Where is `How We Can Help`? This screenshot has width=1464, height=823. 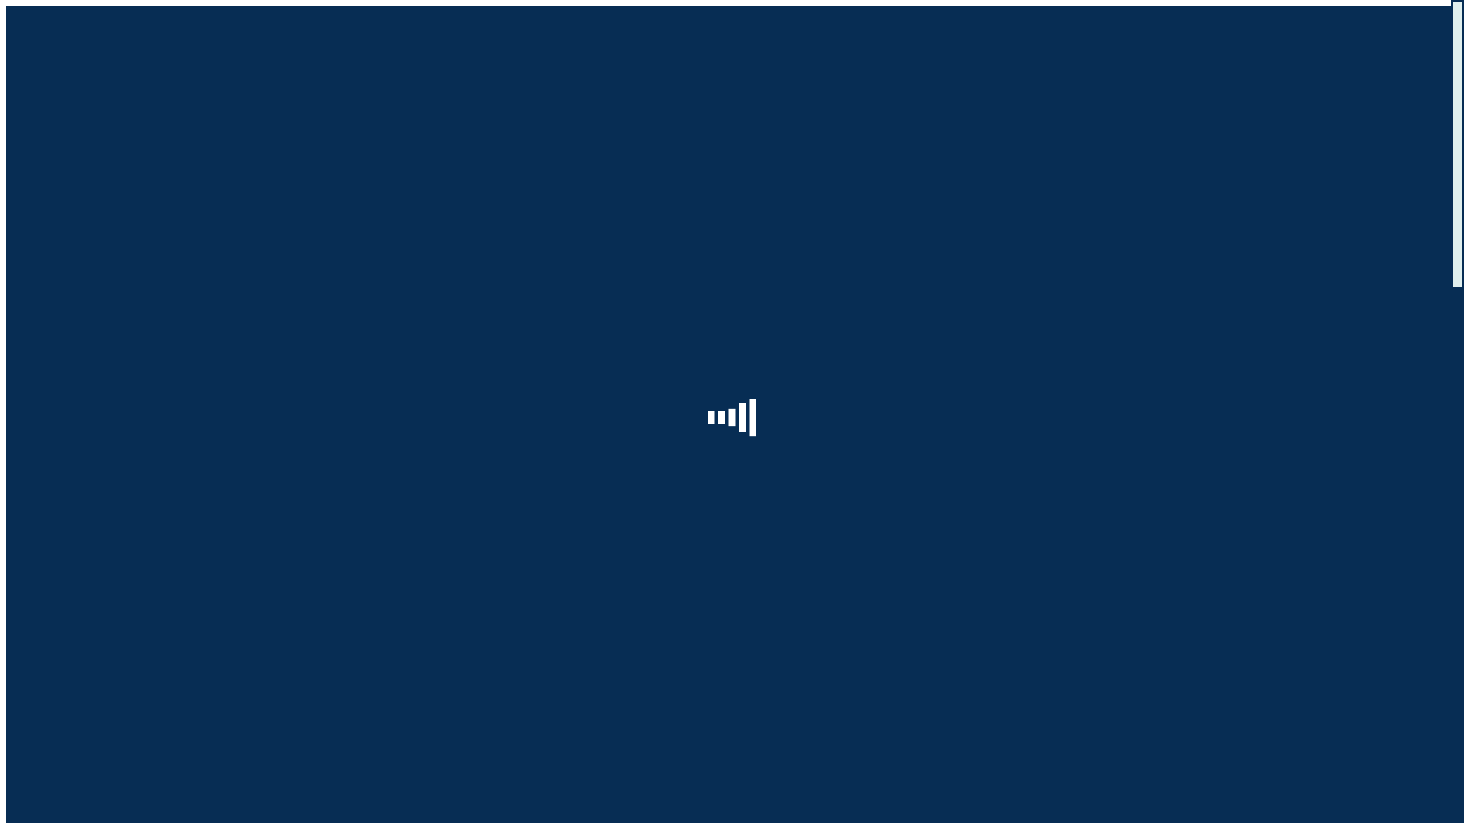 How We Can Help is located at coordinates (82, 375).